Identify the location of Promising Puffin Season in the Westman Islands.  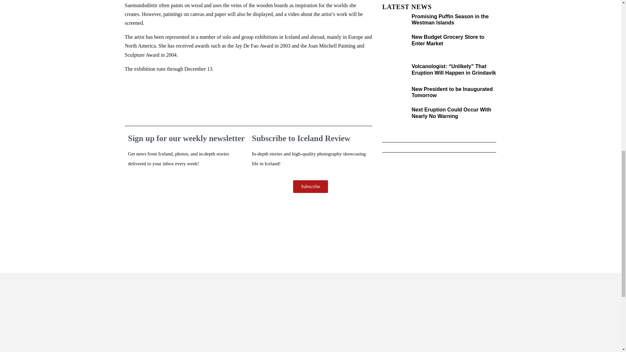
(450, 20).